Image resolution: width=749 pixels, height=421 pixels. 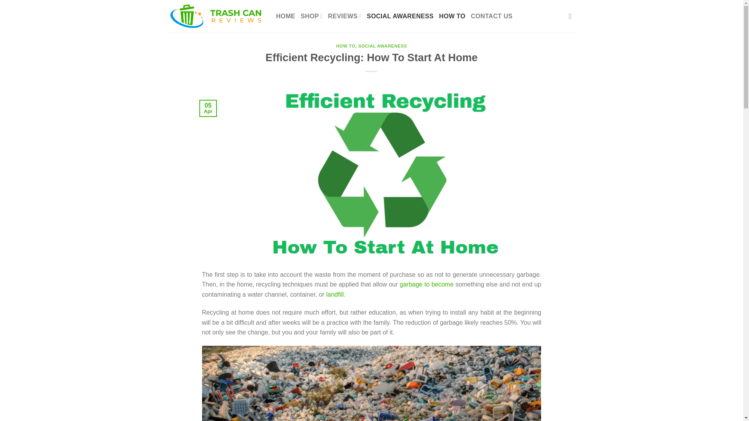 What do you see at coordinates (427, 284) in the screenshot?
I see `garbage to become` at bounding box center [427, 284].